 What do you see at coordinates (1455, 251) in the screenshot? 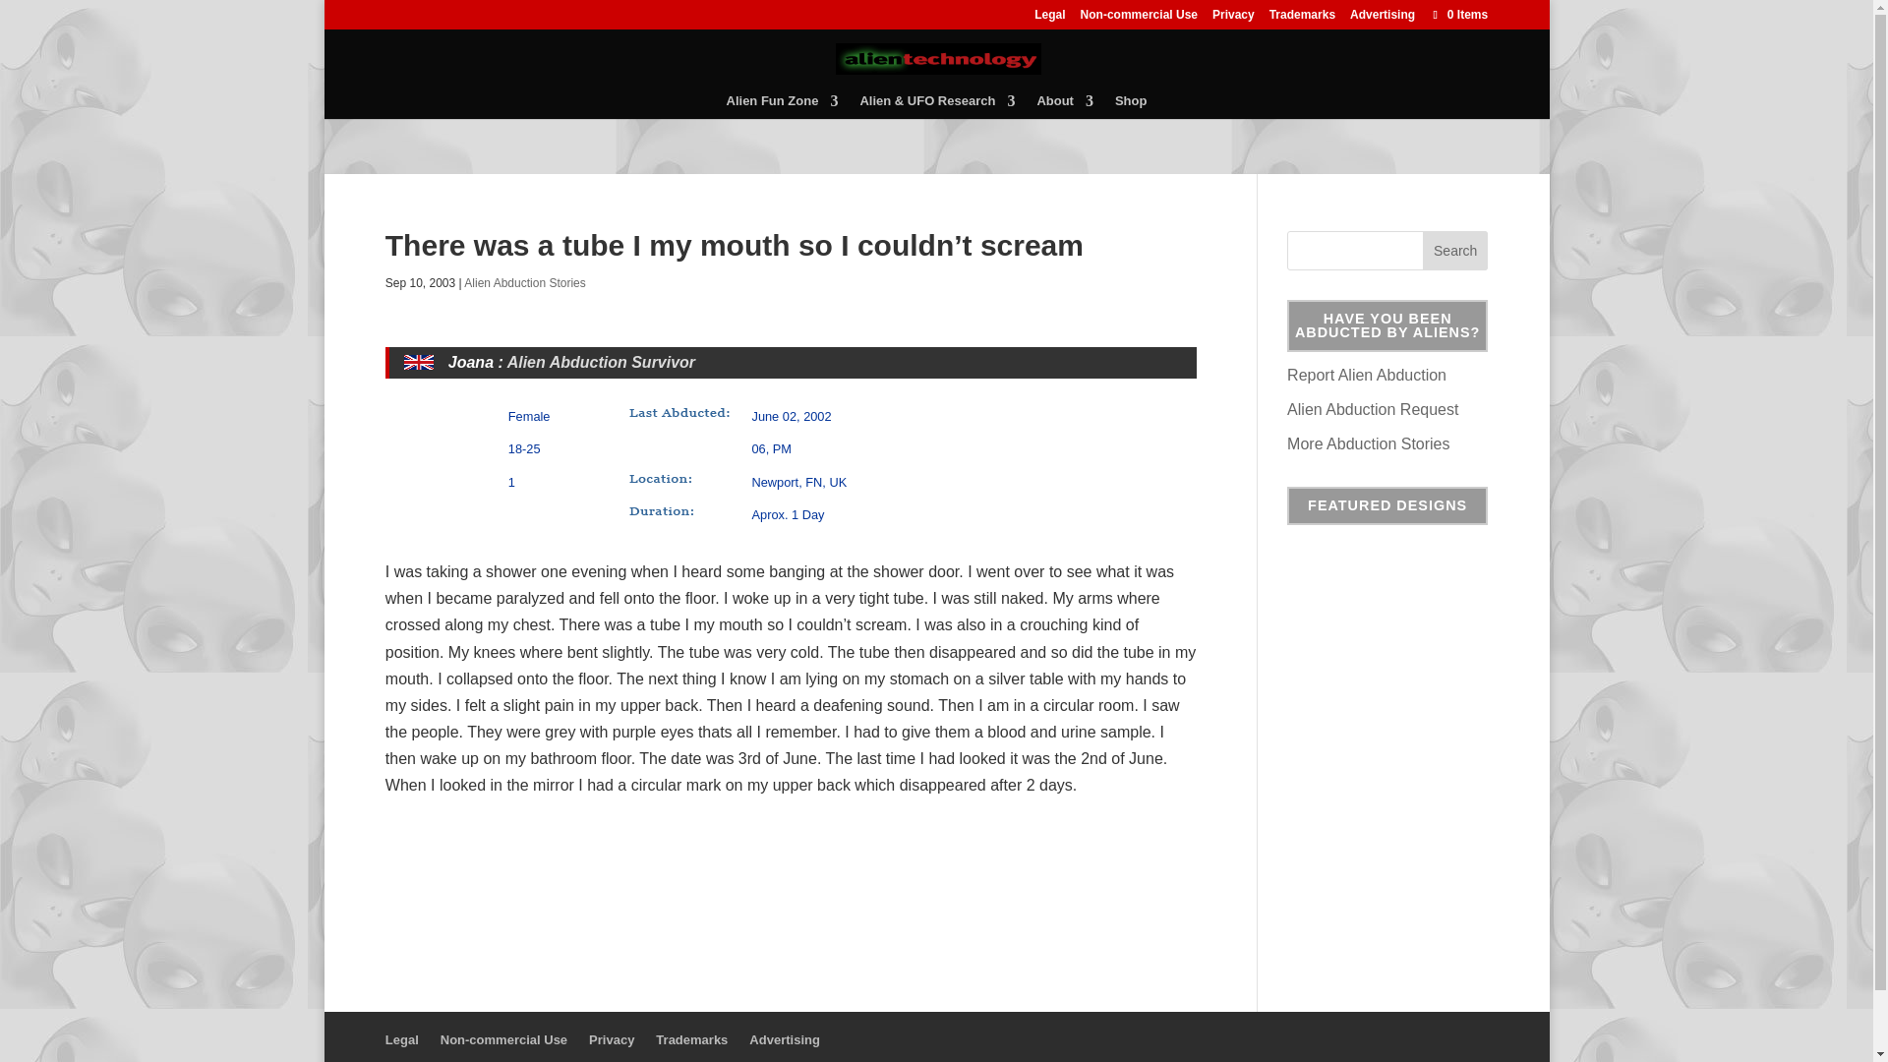
I see `Search` at bounding box center [1455, 251].